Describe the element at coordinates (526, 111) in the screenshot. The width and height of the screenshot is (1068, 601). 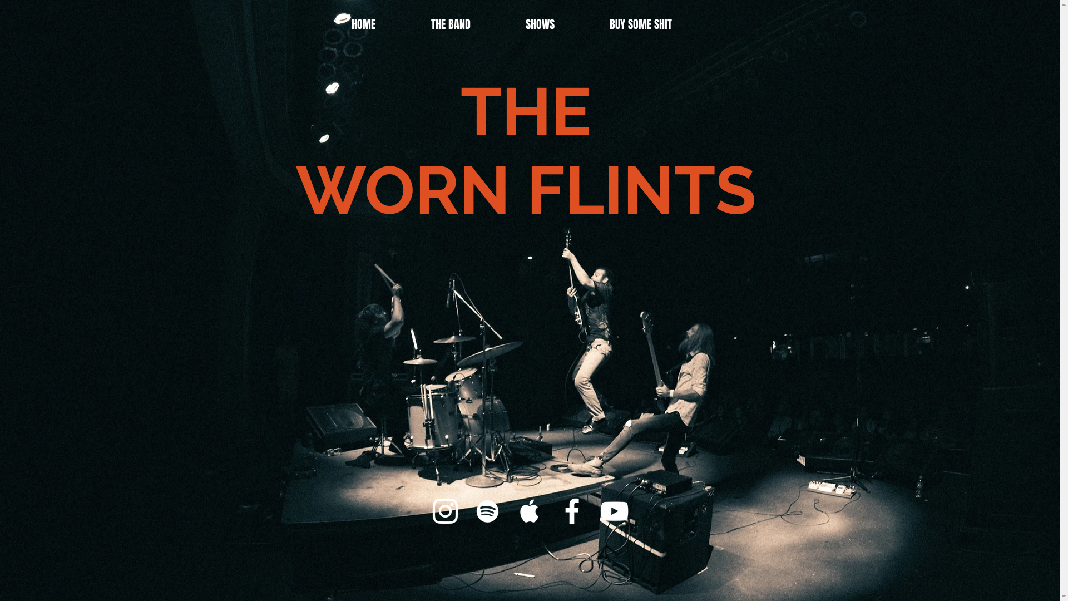
I see `THE` at that location.